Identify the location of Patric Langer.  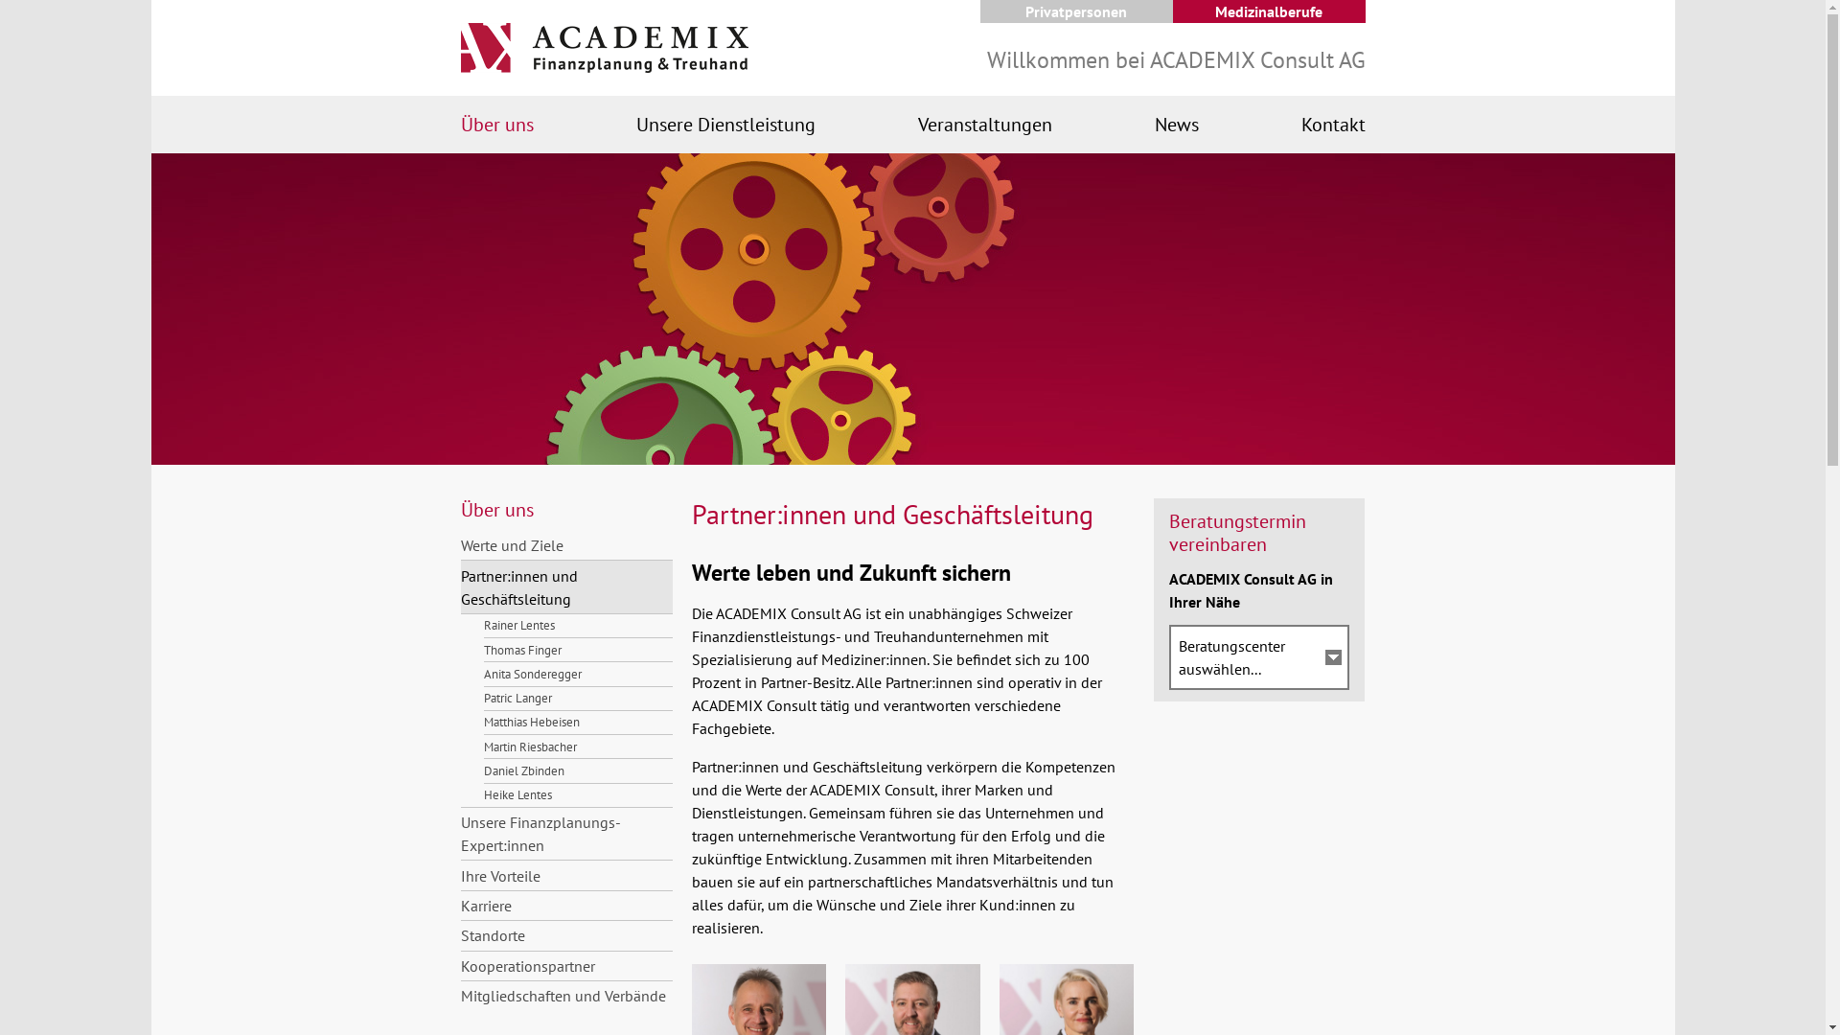
(577, 698).